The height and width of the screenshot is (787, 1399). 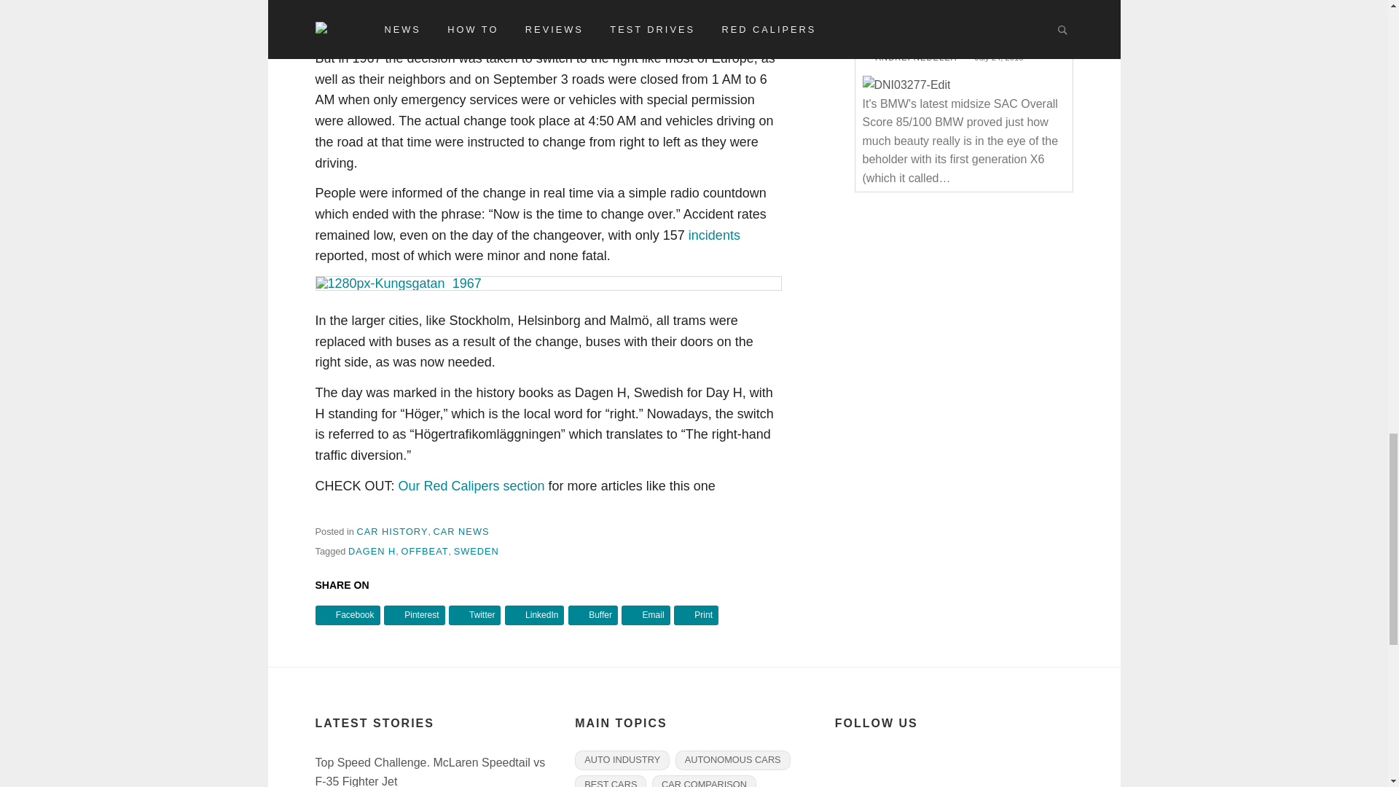 I want to click on Buffer, so click(x=593, y=615).